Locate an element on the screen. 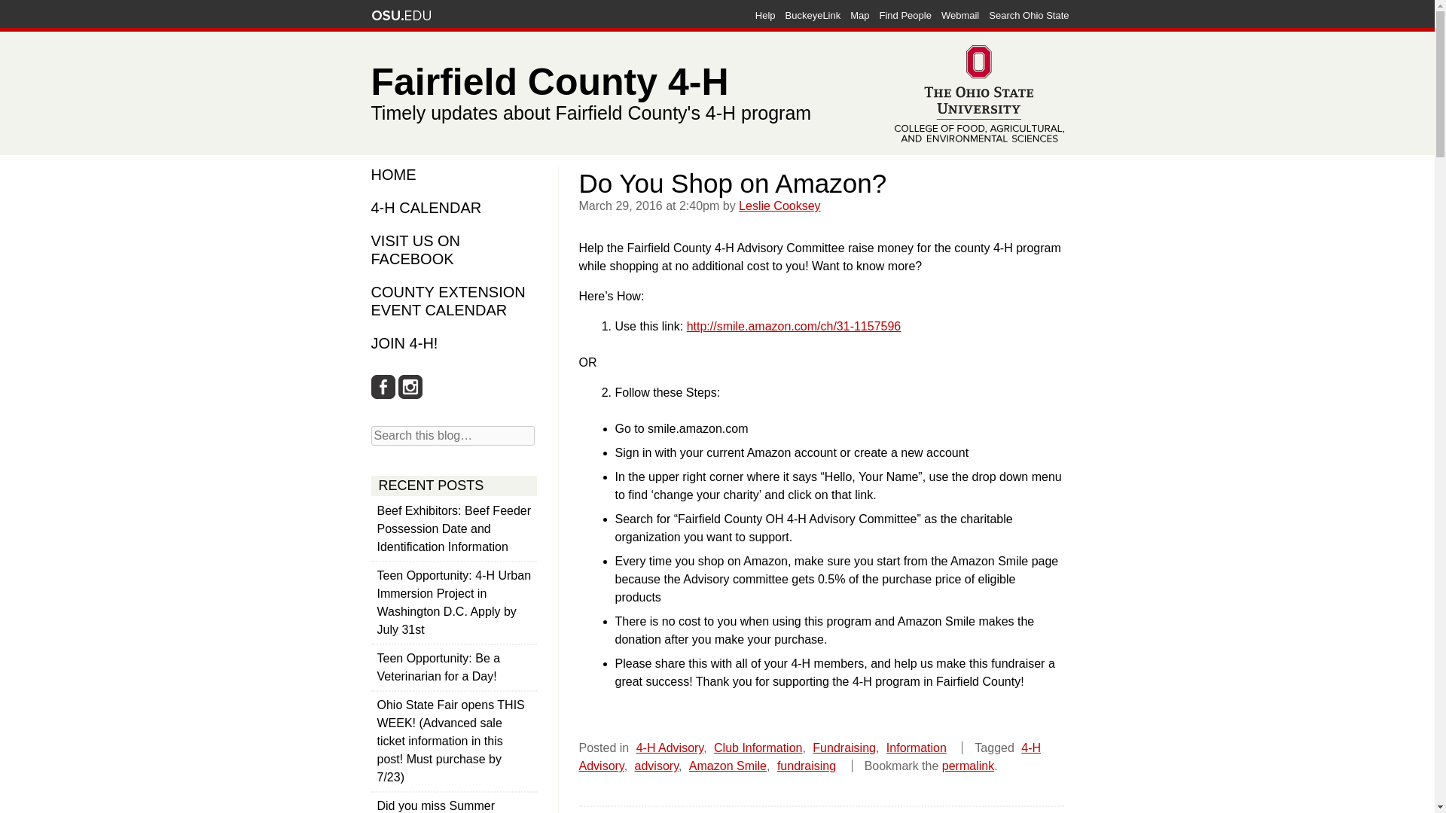 The width and height of the screenshot is (1446, 813). 4-H CALENDAR is located at coordinates (428, 208).